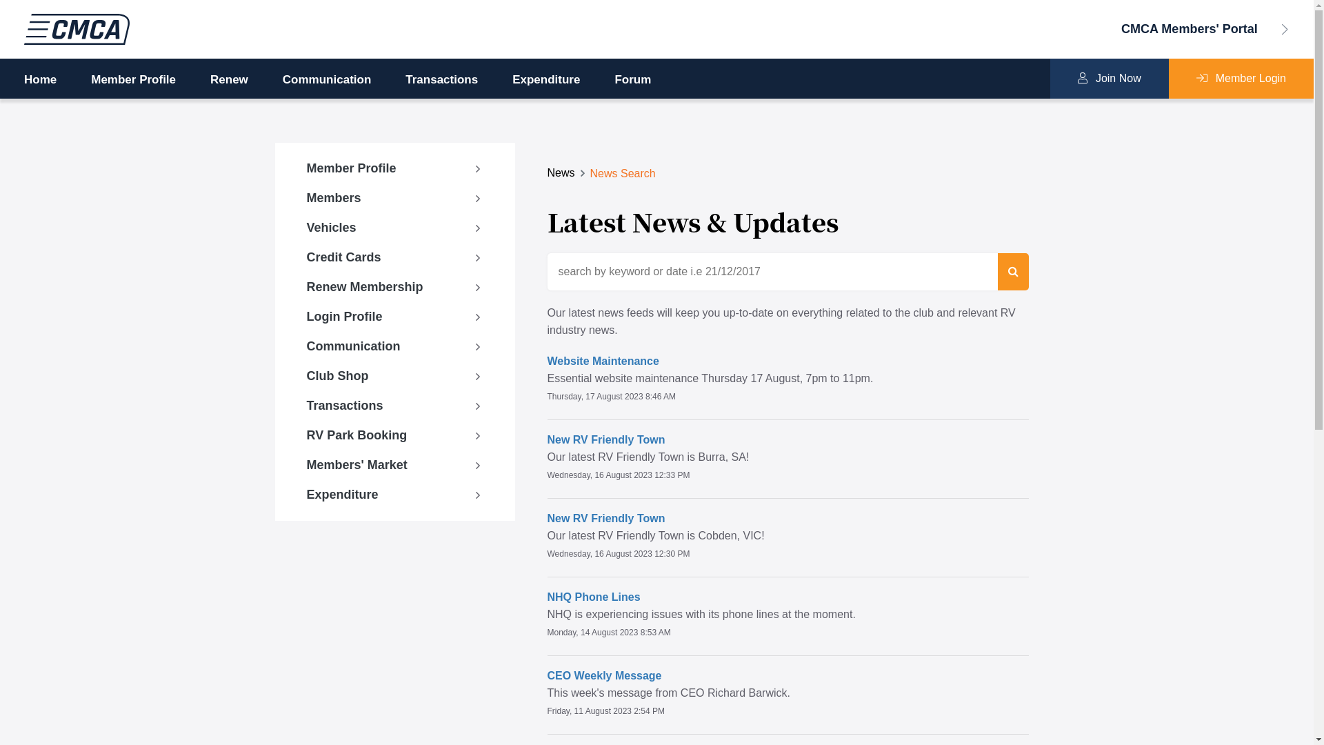  I want to click on Expenditure, so click(395, 495).